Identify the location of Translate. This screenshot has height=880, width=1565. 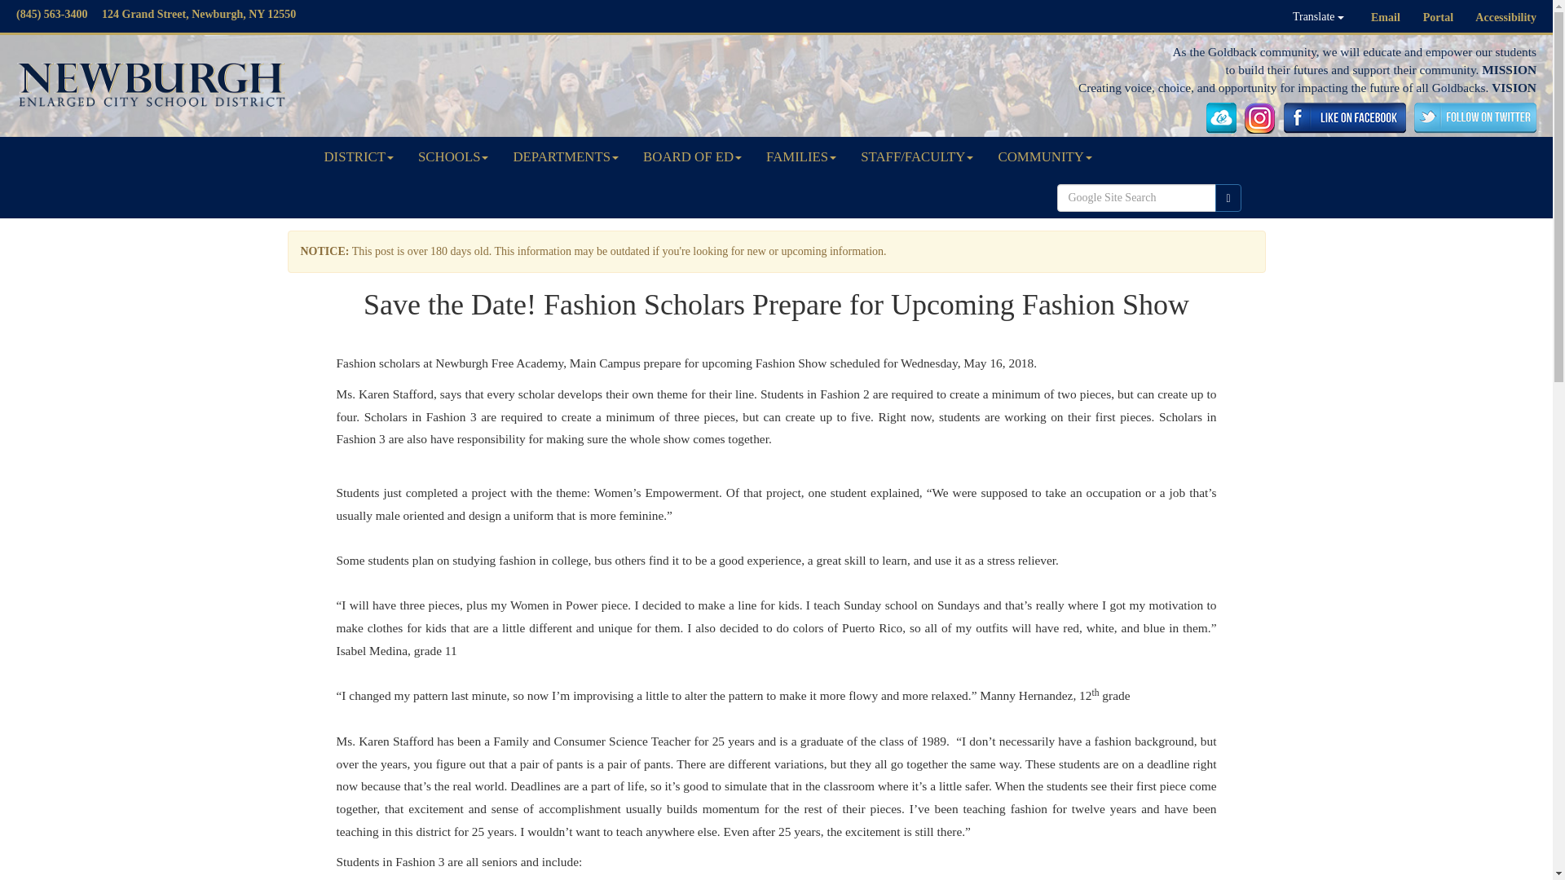
(1318, 16).